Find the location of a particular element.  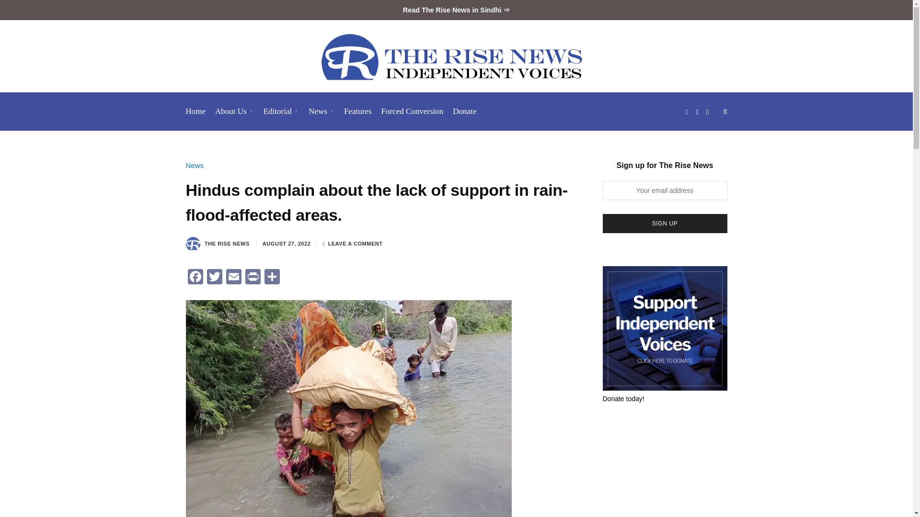

Print is located at coordinates (253, 278).